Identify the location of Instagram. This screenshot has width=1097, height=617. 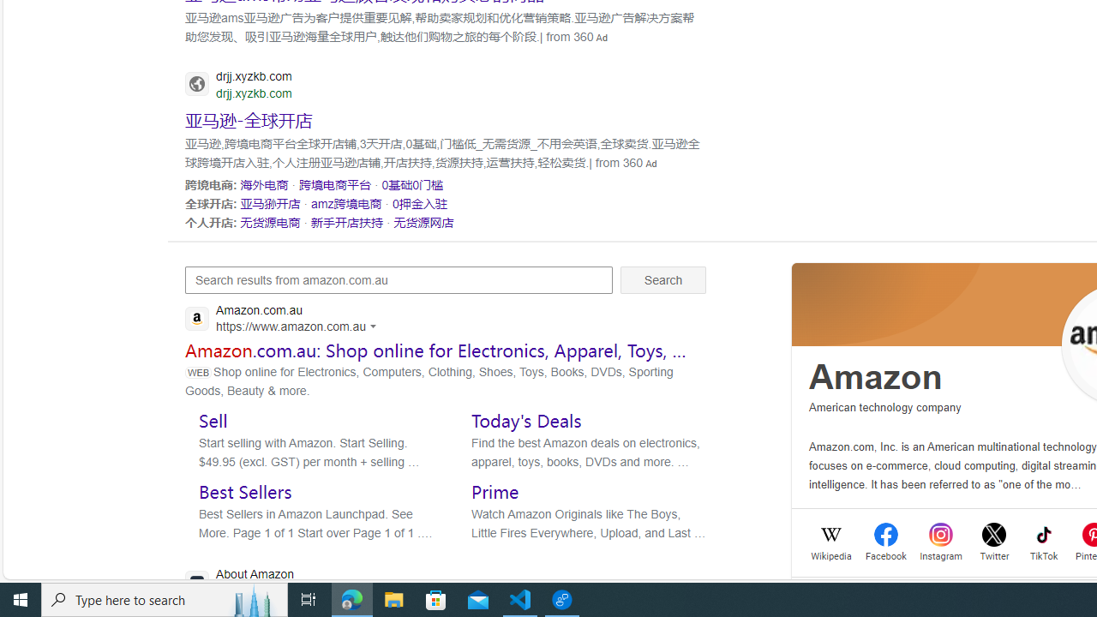
(941, 554).